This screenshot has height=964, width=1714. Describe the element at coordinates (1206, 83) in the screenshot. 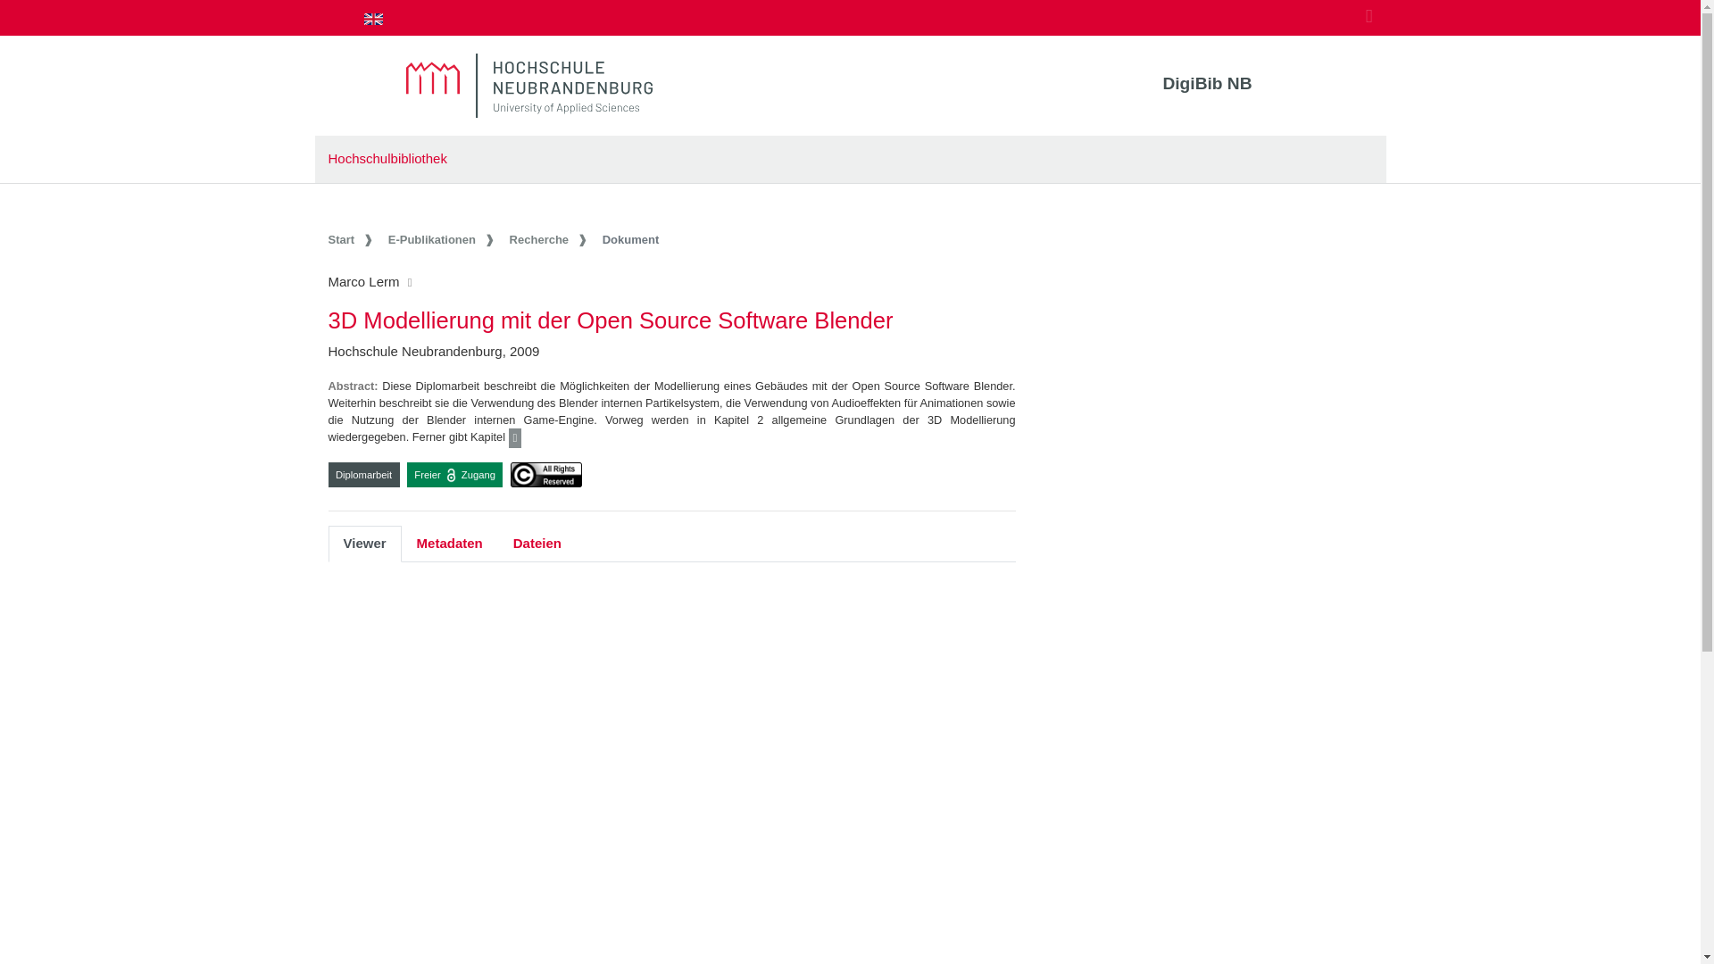

I see `DigiBib NB` at that location.